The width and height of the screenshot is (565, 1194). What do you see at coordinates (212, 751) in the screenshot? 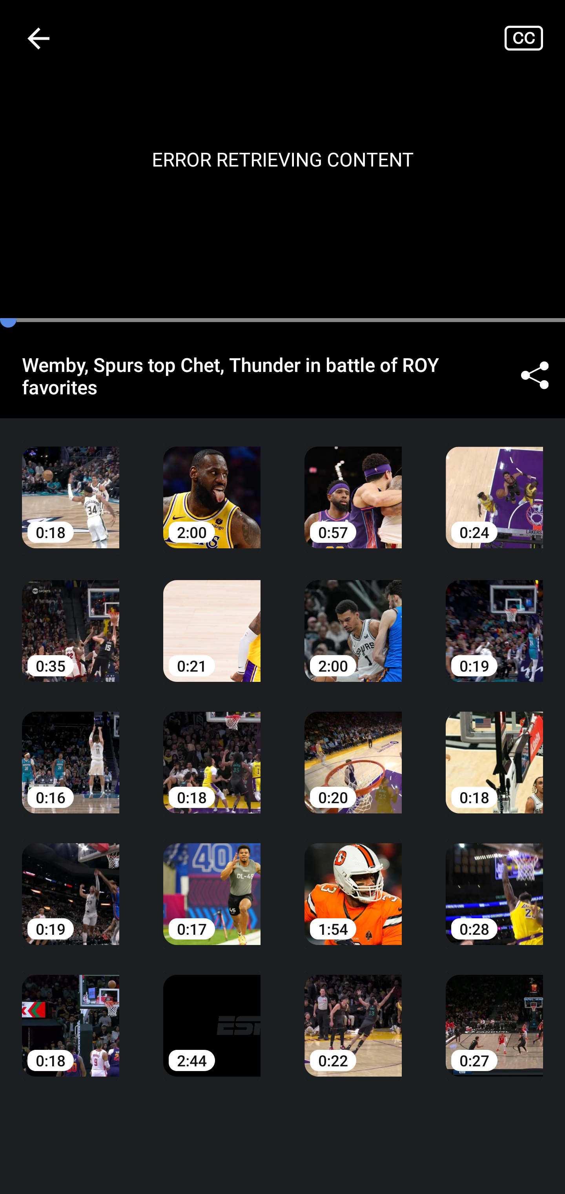
I see `0:18` at bounding box center [212, 751].